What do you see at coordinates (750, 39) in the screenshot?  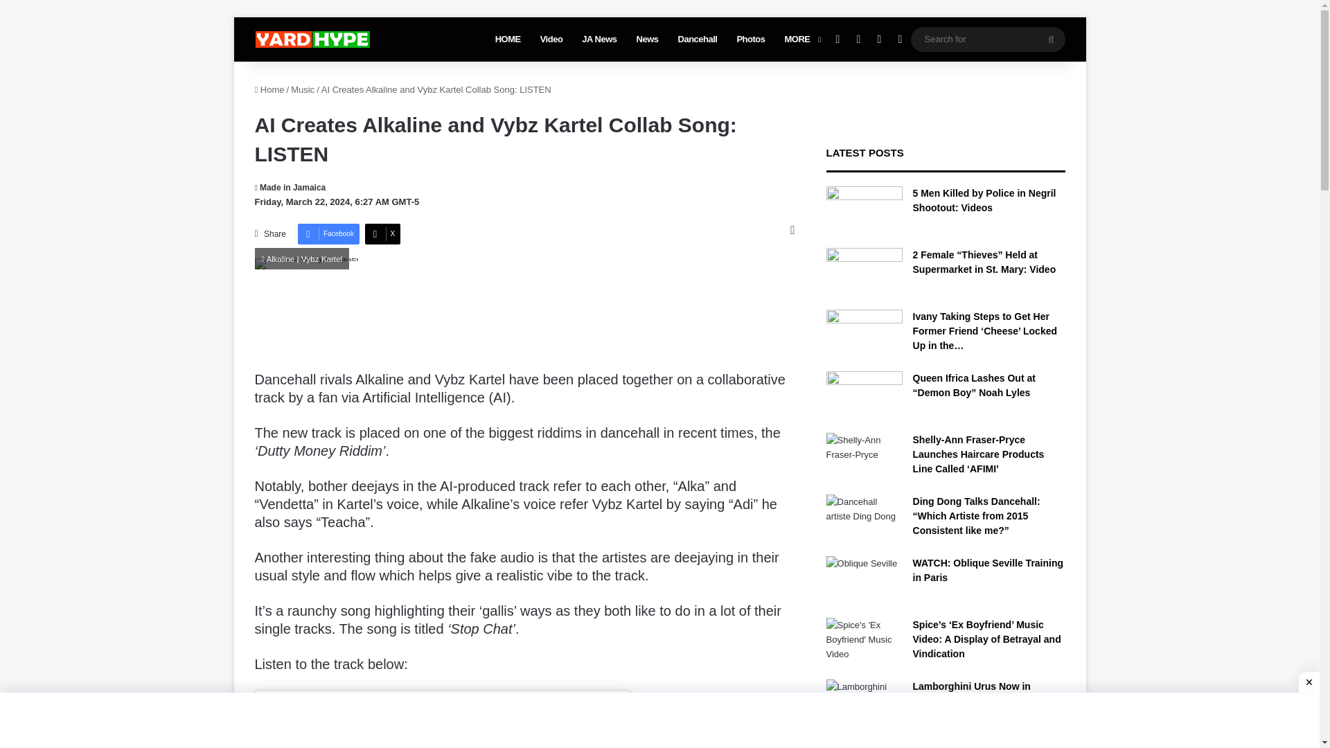 I see `Photos` at bounding box center [750, 39].